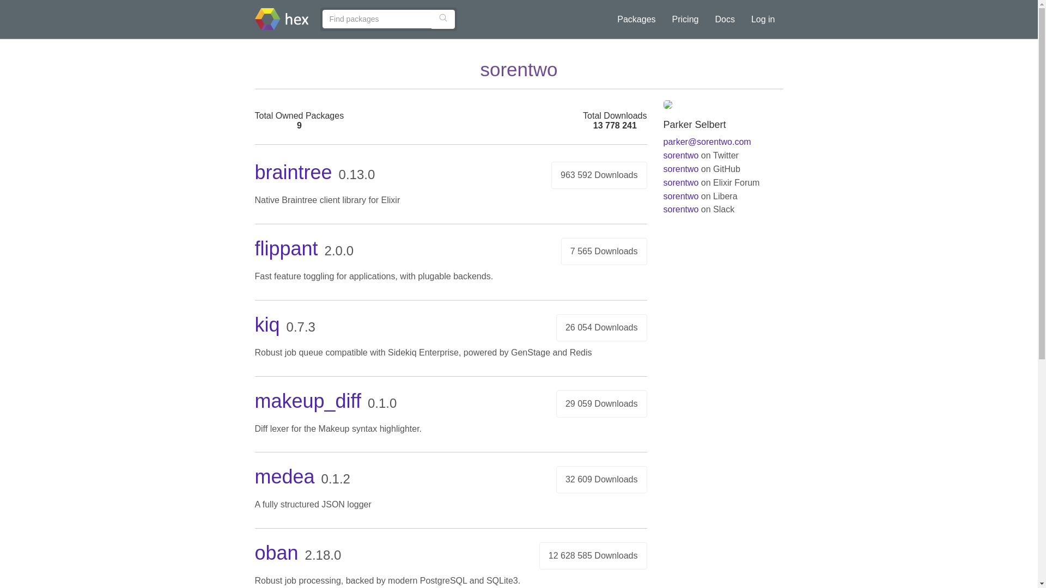 This screenshot has width=1046, height=588. I want to click on sorentwo, so click(681, 196).